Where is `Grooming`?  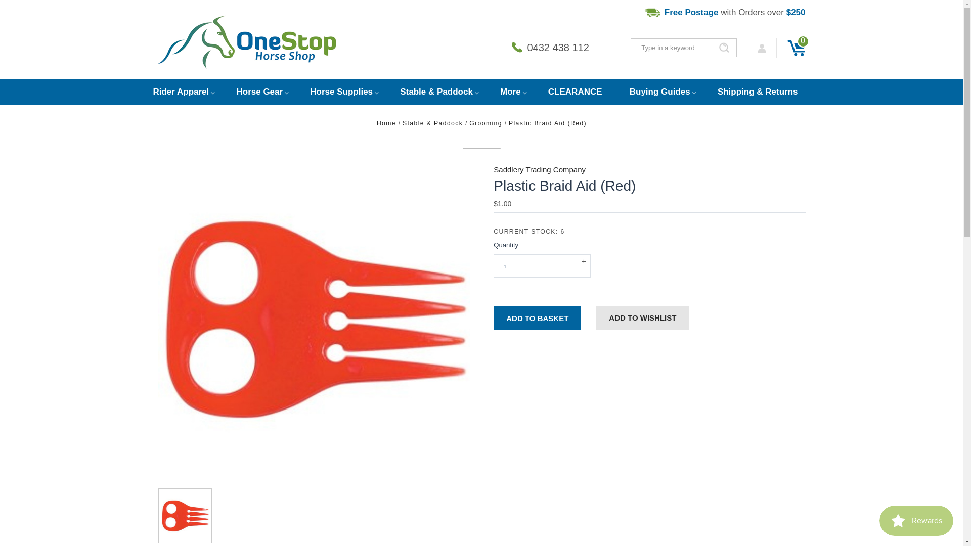 Grooming is located at coordinates (487, 123).